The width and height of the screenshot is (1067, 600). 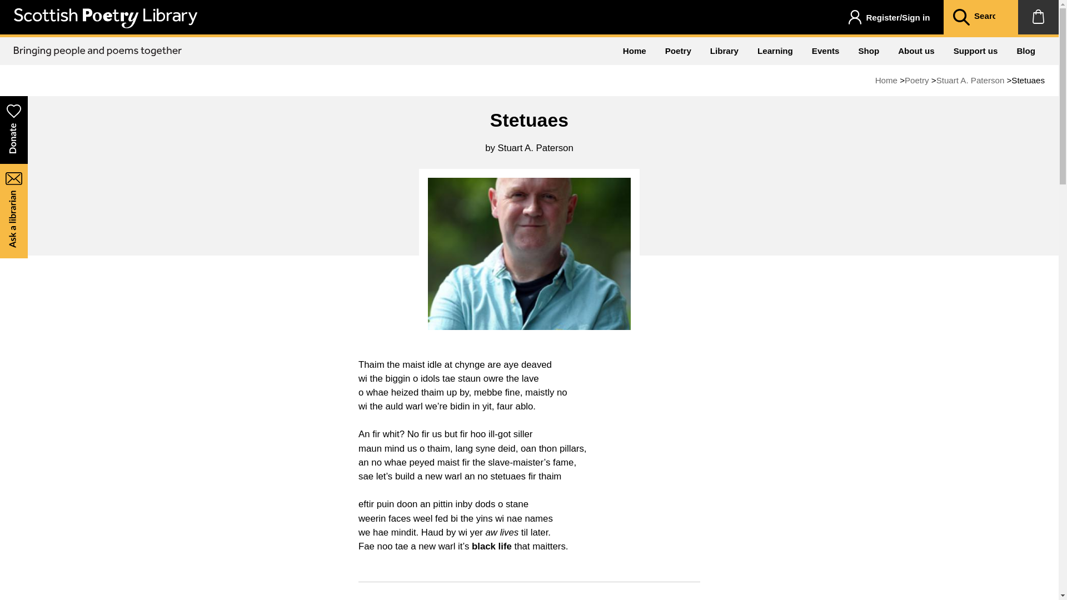 I want to click on Library, so click(x=724, y=51).